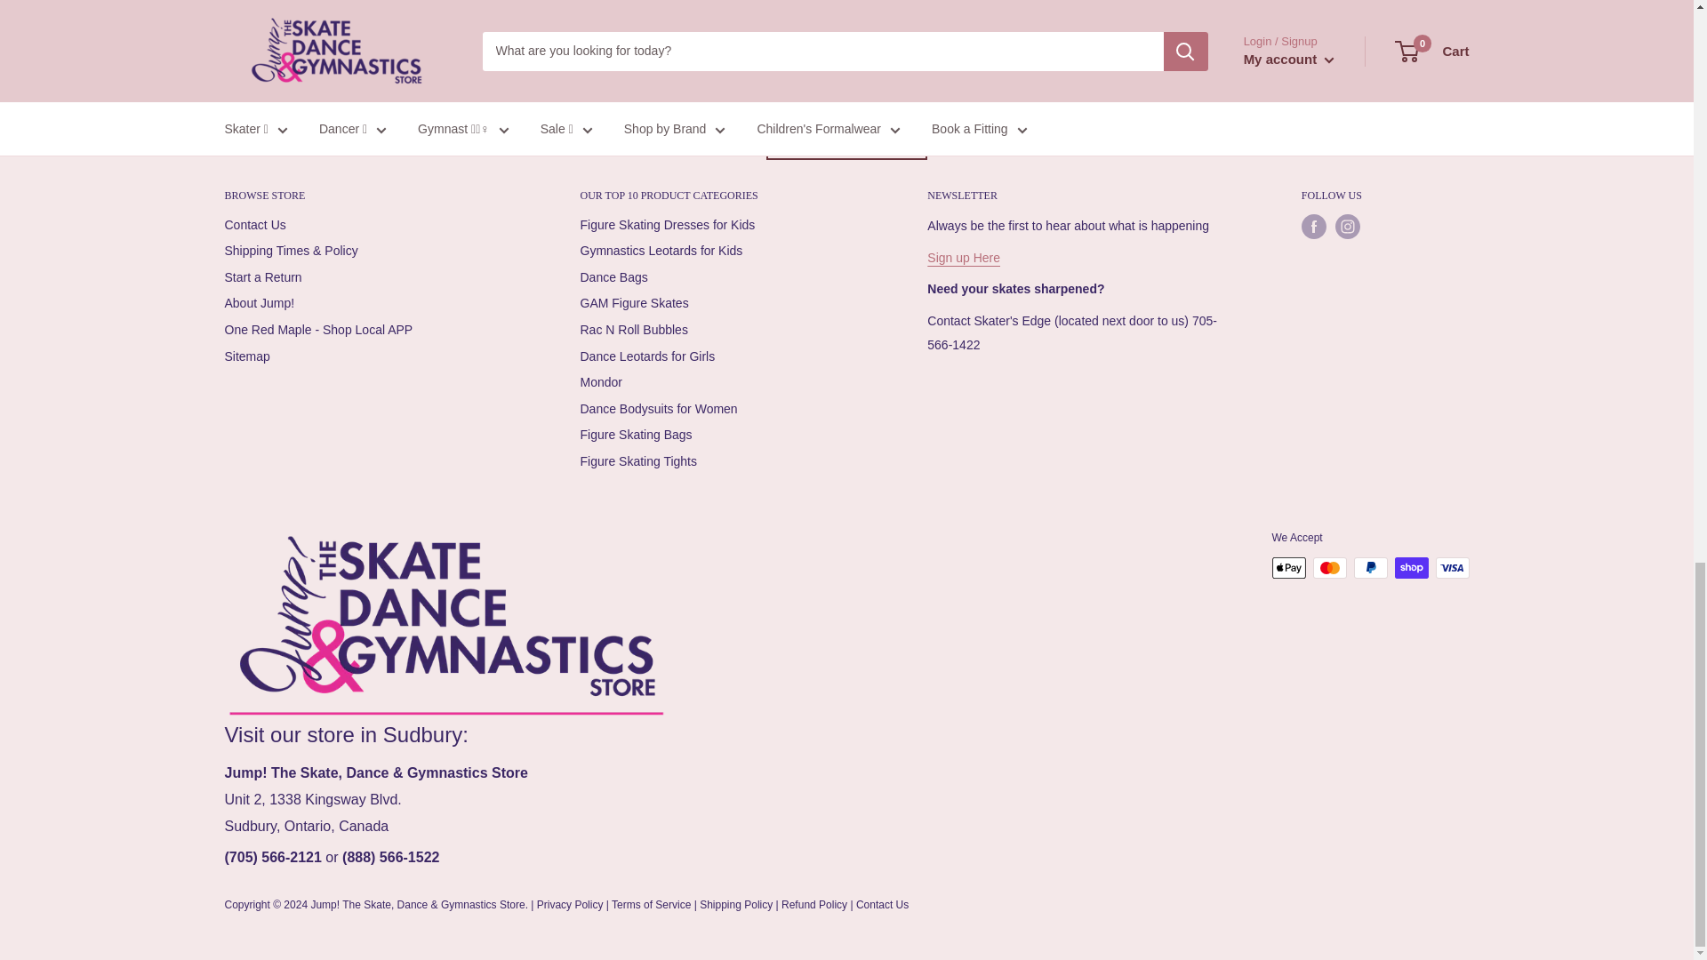  Describe the element at coordinates (309, 25) in the screenshot. I see `Shipping Policy` at that location.